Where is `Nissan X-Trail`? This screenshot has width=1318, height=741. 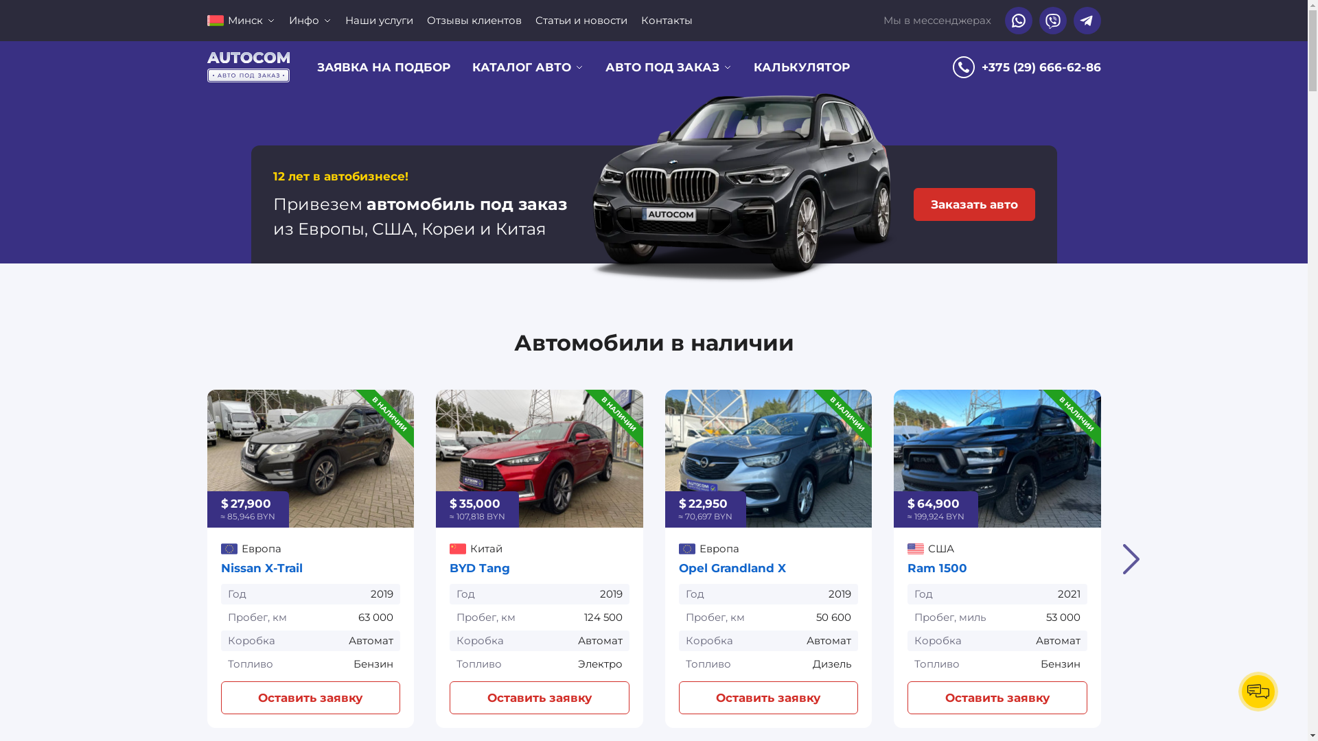
Nissan X-Trail is located at coordinates (262, 568).